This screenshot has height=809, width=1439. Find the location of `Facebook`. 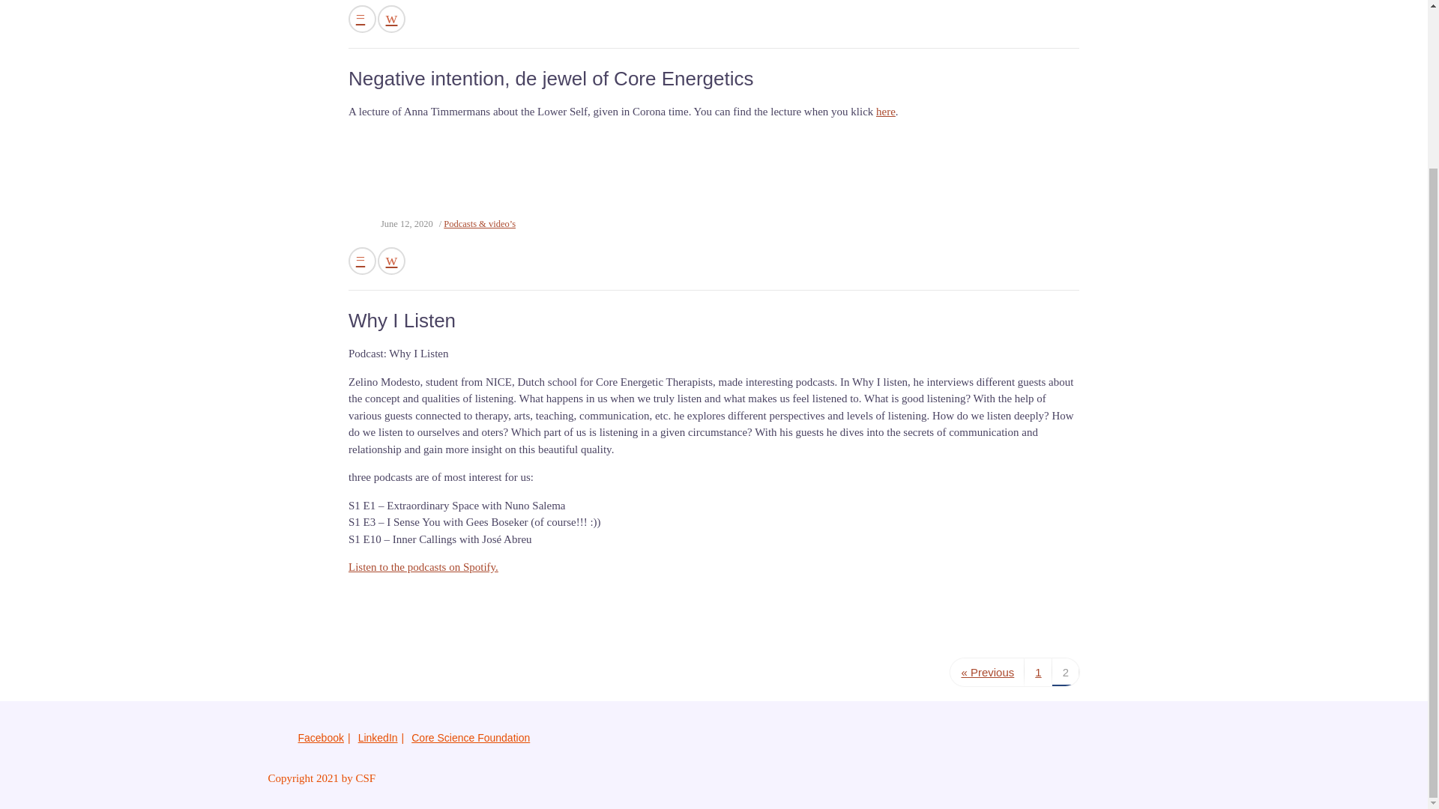

Facebook is located at coordinates (321, 737).